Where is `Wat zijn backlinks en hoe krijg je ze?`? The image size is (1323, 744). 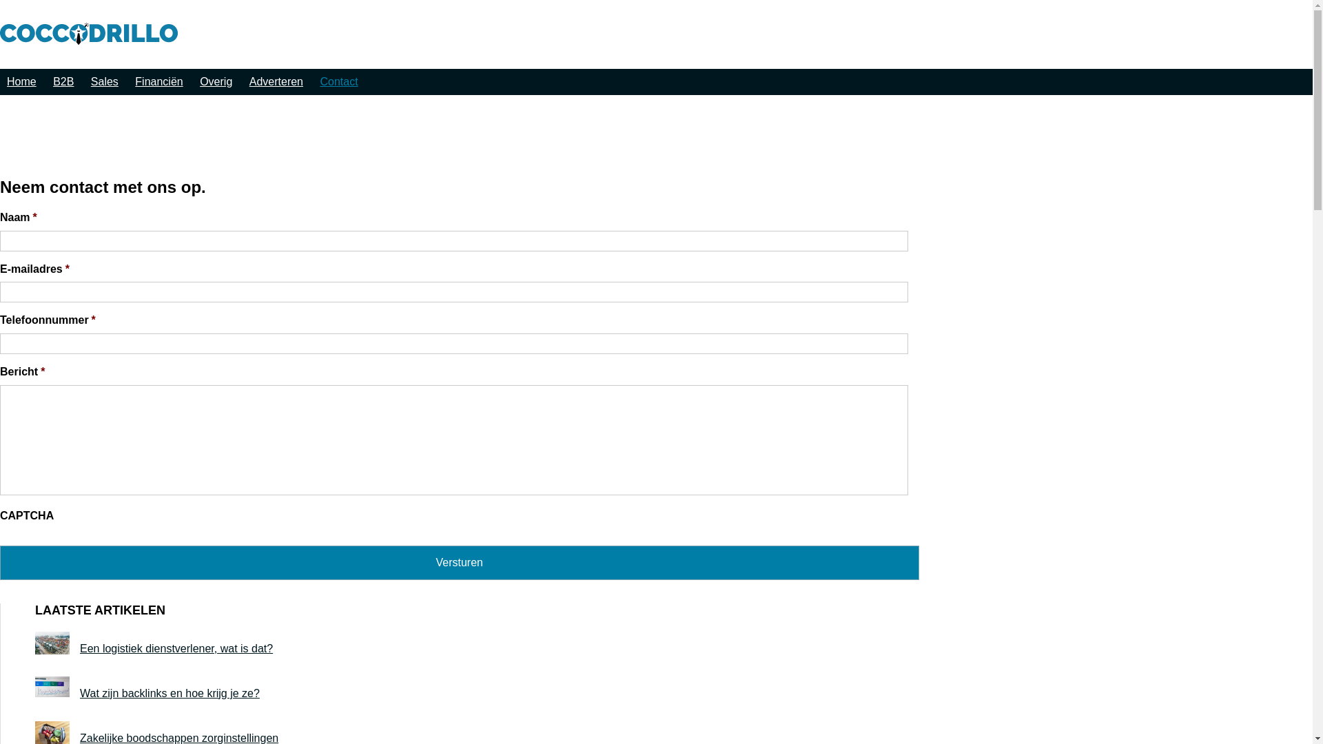
Wat zijn backlinks en hoe krijg je ze? is located at coordinates (522, 699).